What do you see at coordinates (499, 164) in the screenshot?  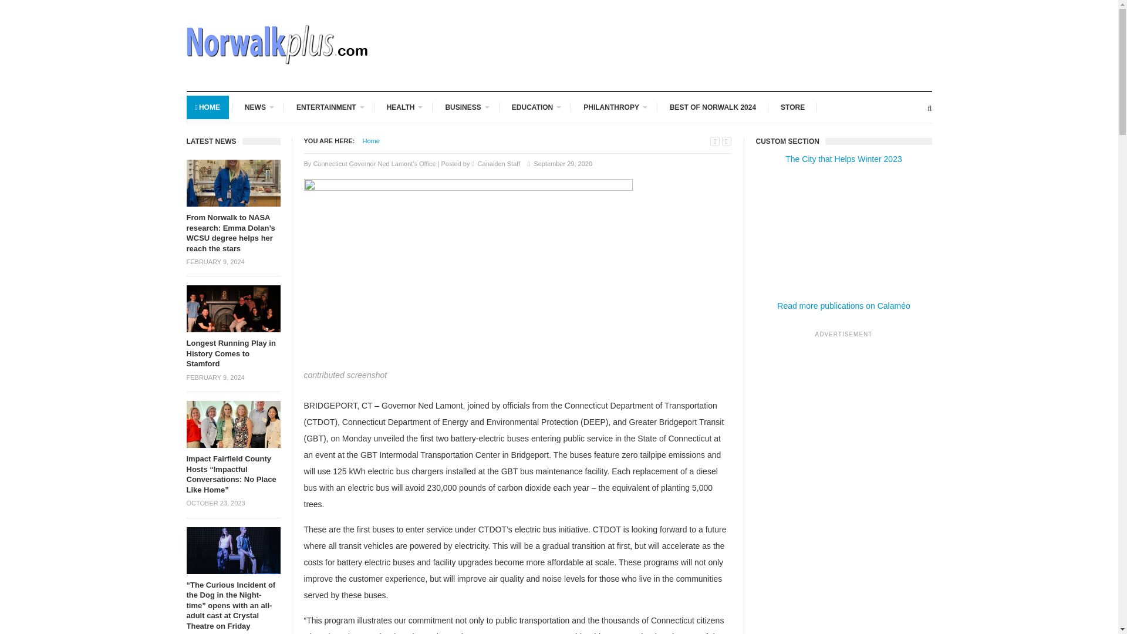 I see `Canaiden Staff` at bounding box center [499, 164].